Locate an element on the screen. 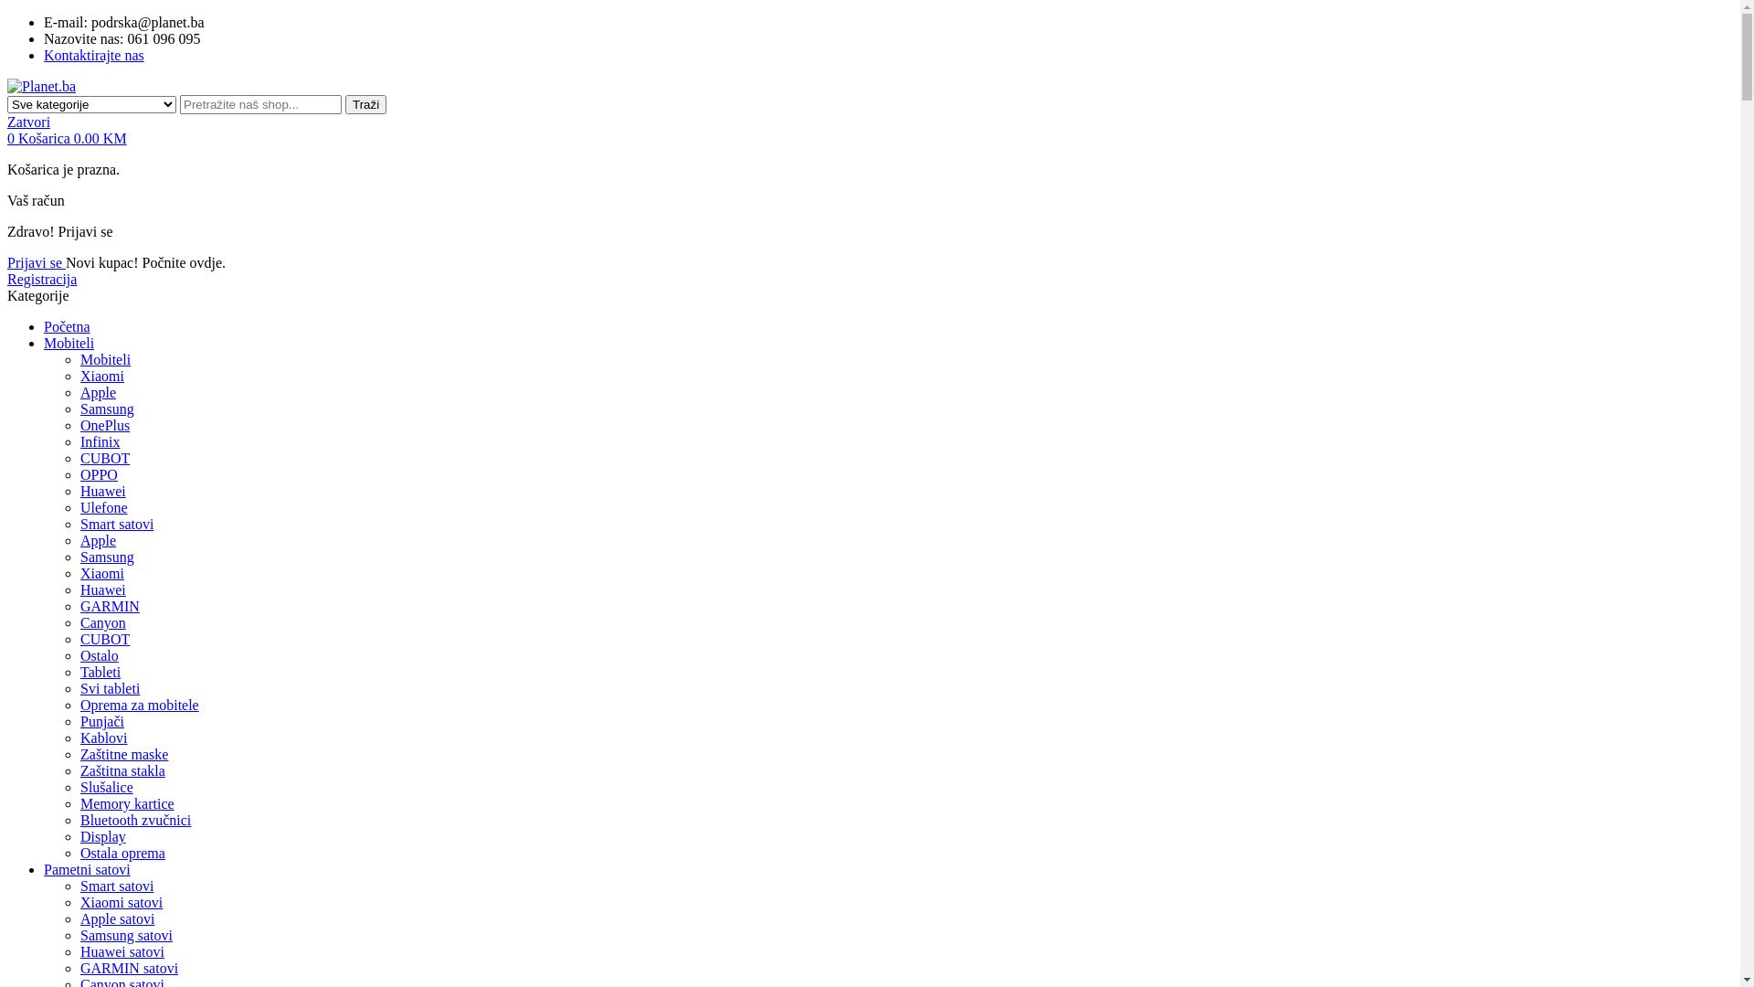  OnePlus is located at coordinates (105, 426).